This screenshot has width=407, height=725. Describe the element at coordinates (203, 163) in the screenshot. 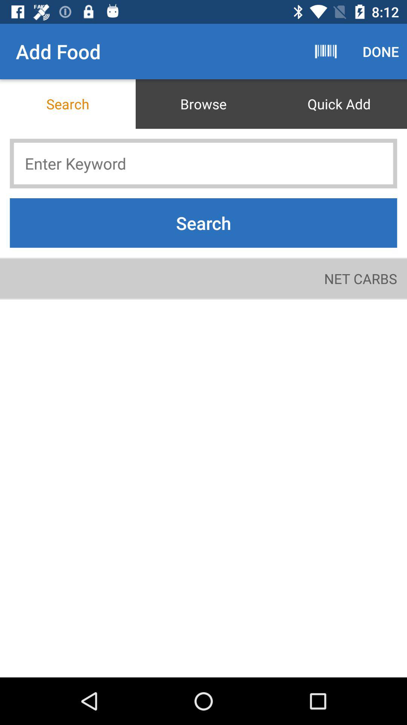

I see `search keyword` at that location.